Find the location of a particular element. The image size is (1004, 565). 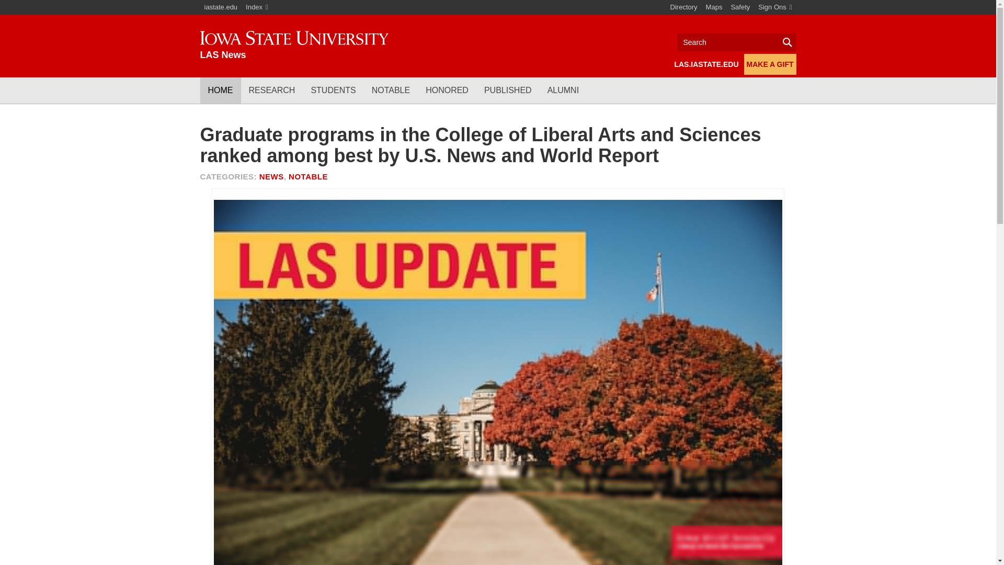

Directory is located at coordinates (684, 7).